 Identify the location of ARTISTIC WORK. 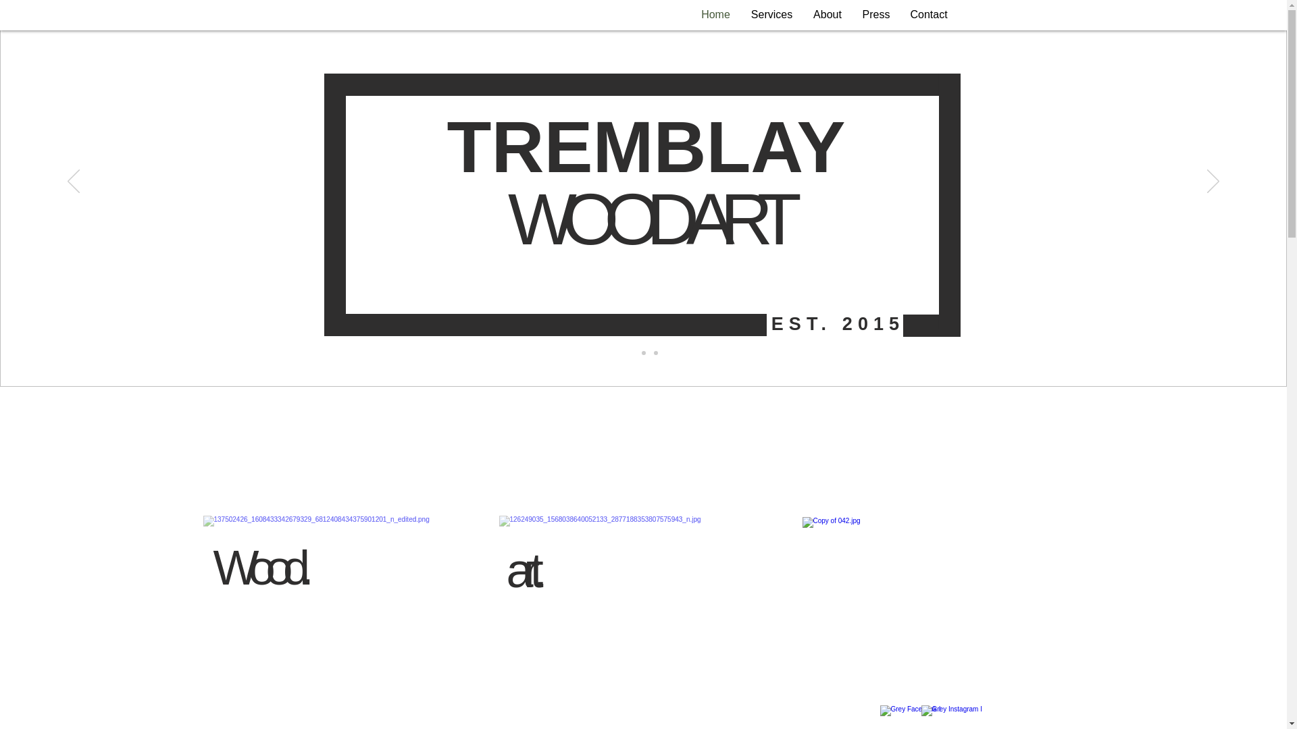
(942, 622).